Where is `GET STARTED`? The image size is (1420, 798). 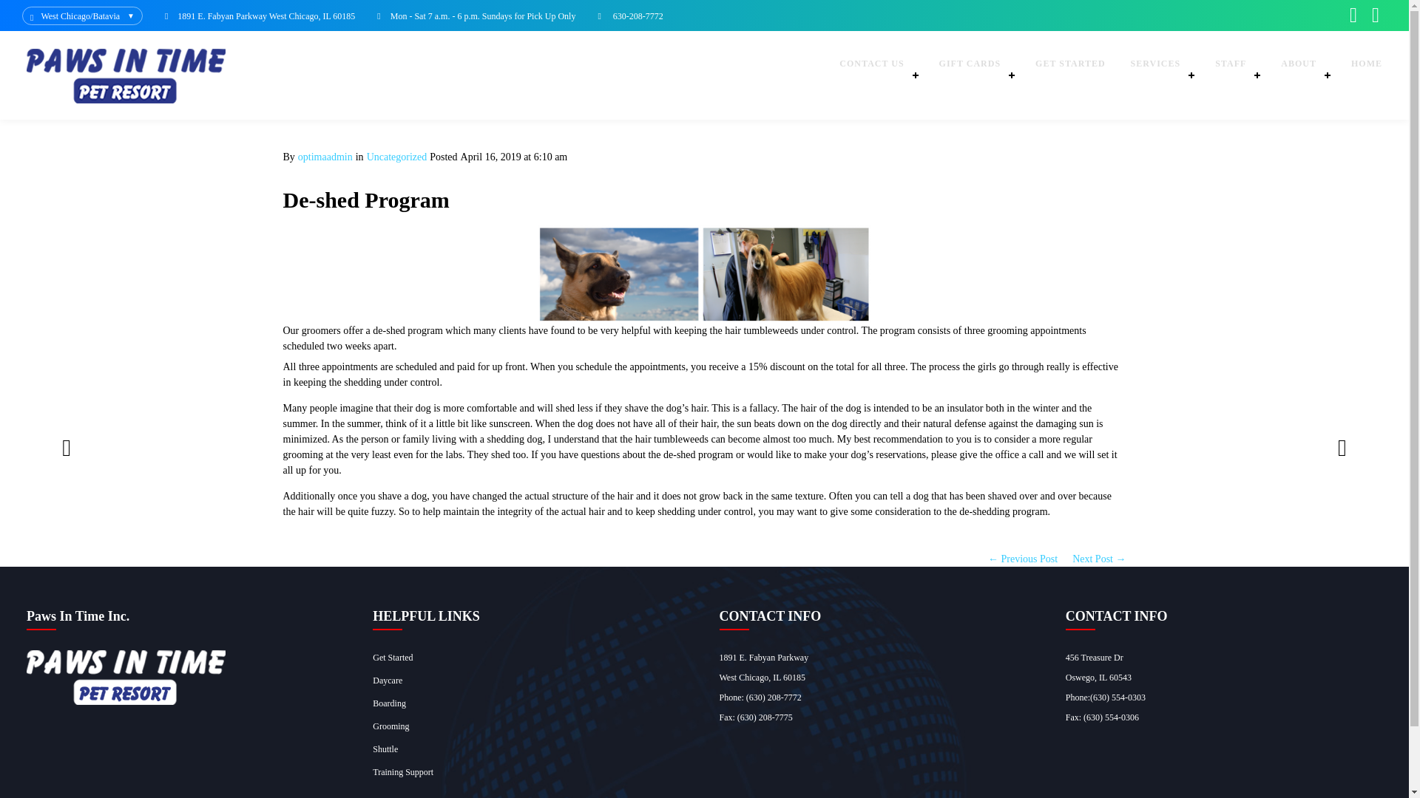 GET STARTED is located at coordinates (1070, 75).